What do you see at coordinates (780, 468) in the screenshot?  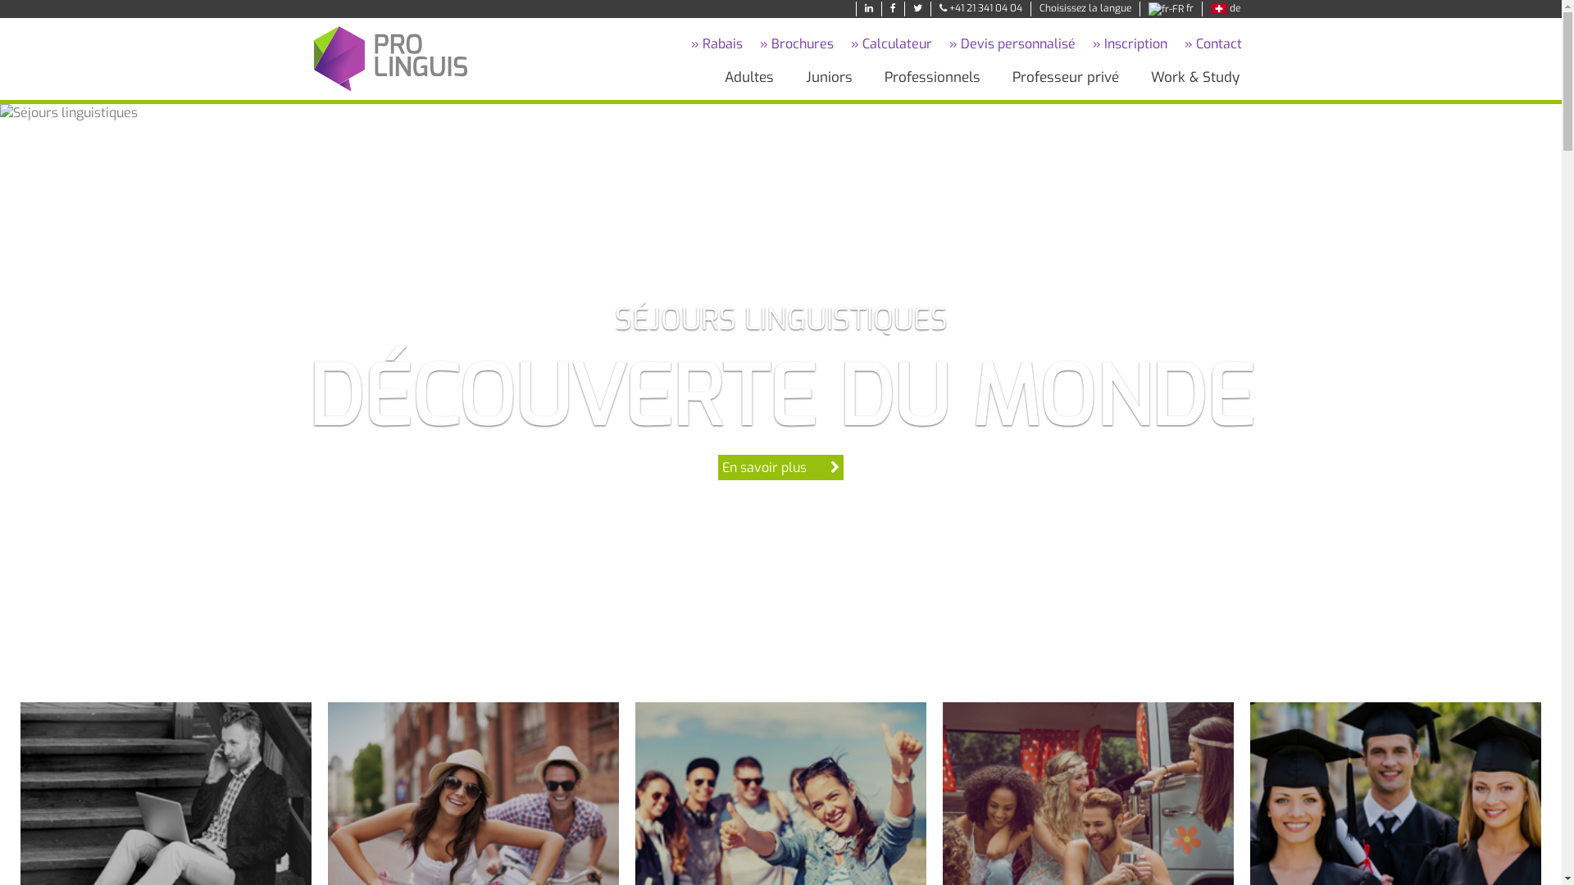 I see `En savoir plus` at bounding box center [780, 468].